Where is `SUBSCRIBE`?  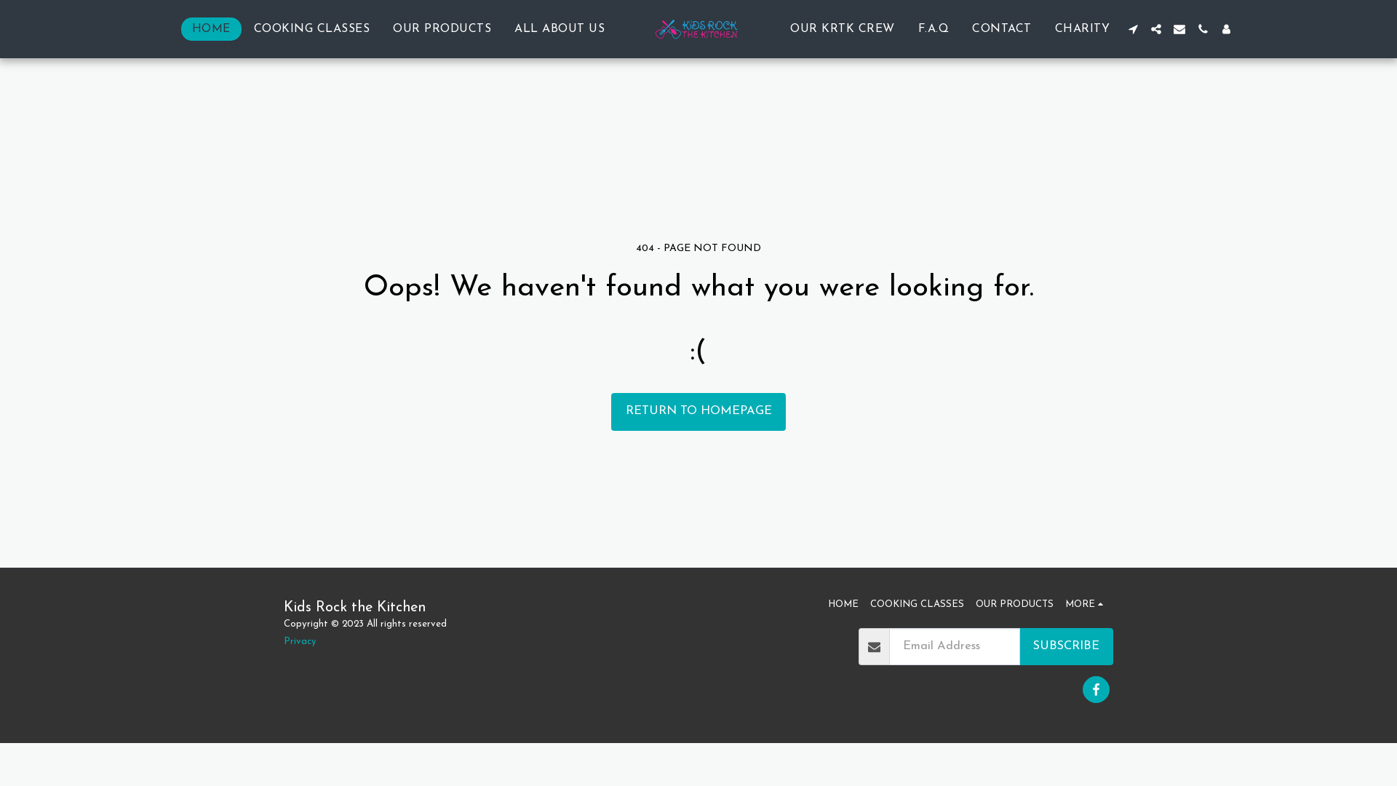
SUBSCRIBE is located at coordinates (1067, 647).